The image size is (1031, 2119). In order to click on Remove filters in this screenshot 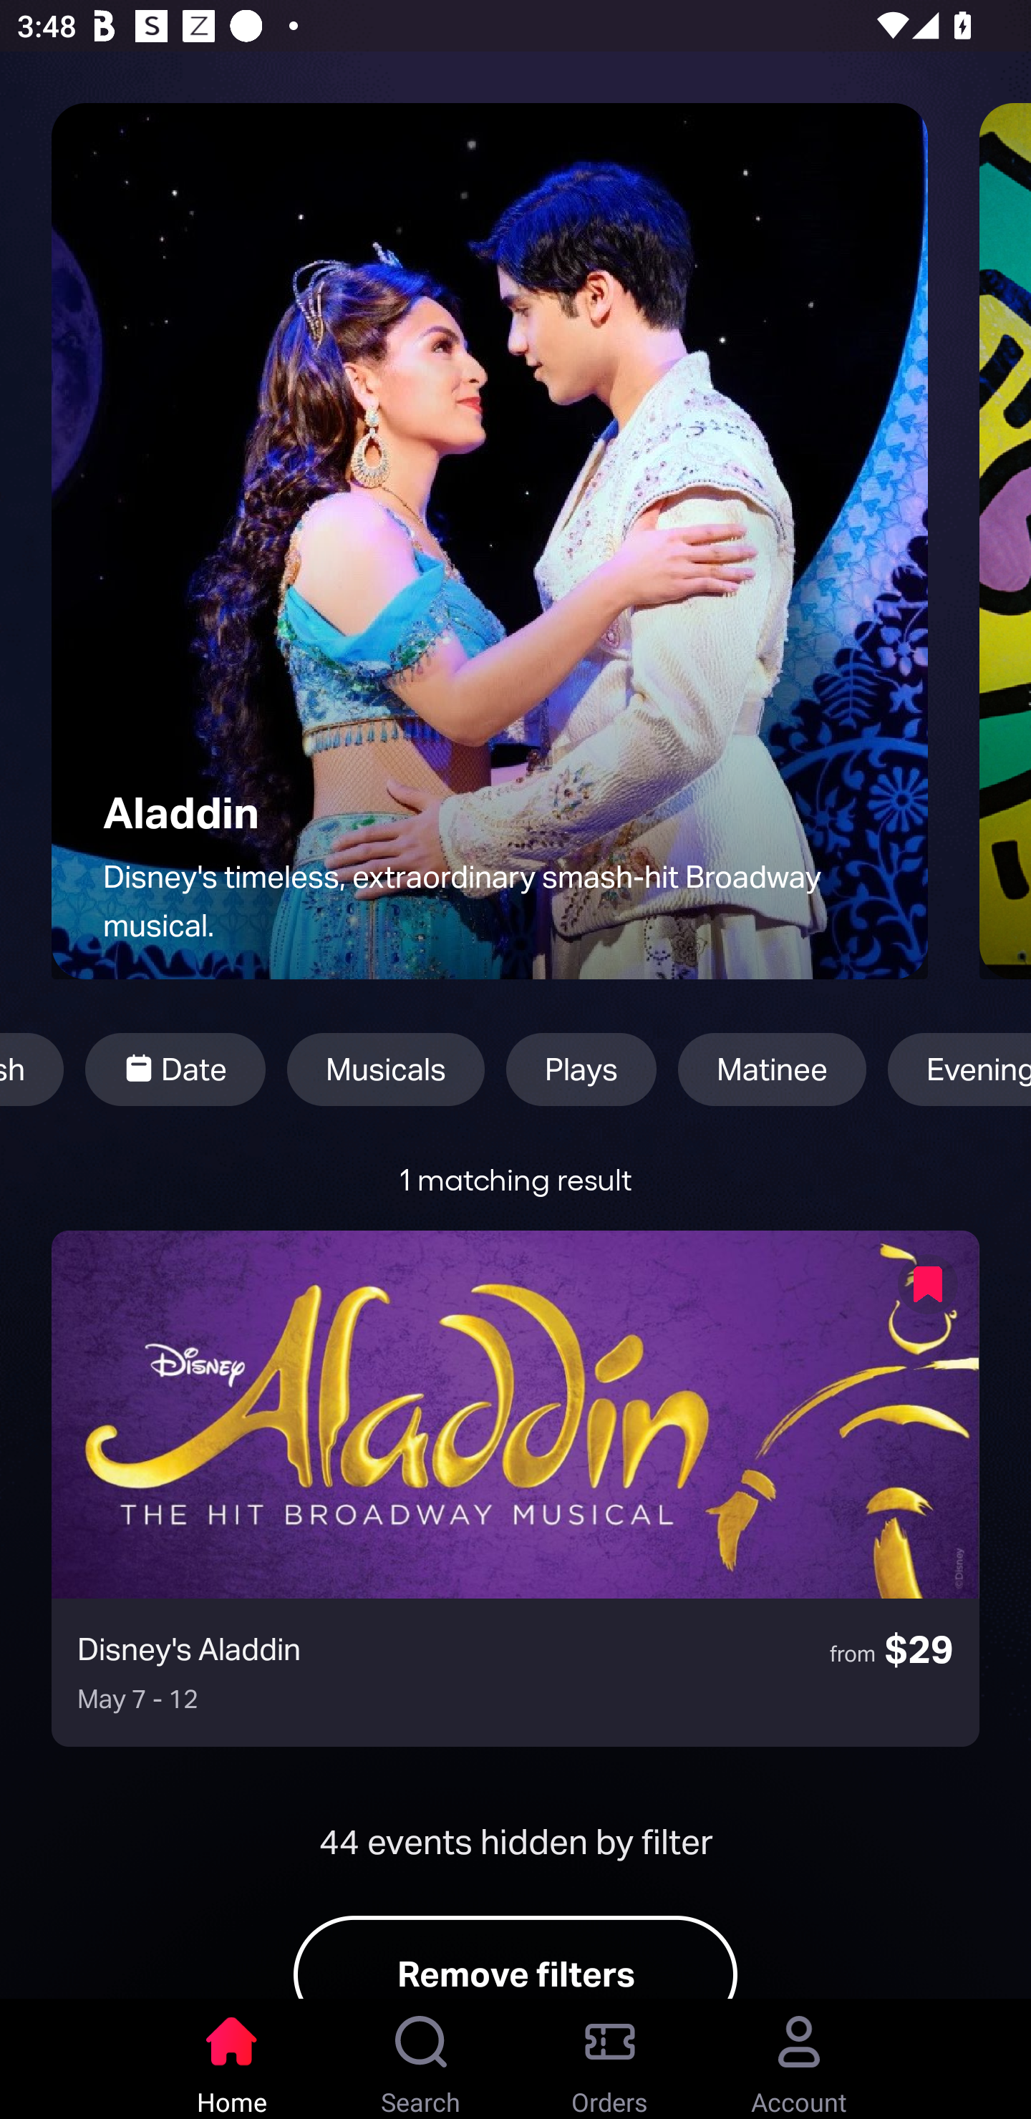, I will do `click(515, 1956)`.